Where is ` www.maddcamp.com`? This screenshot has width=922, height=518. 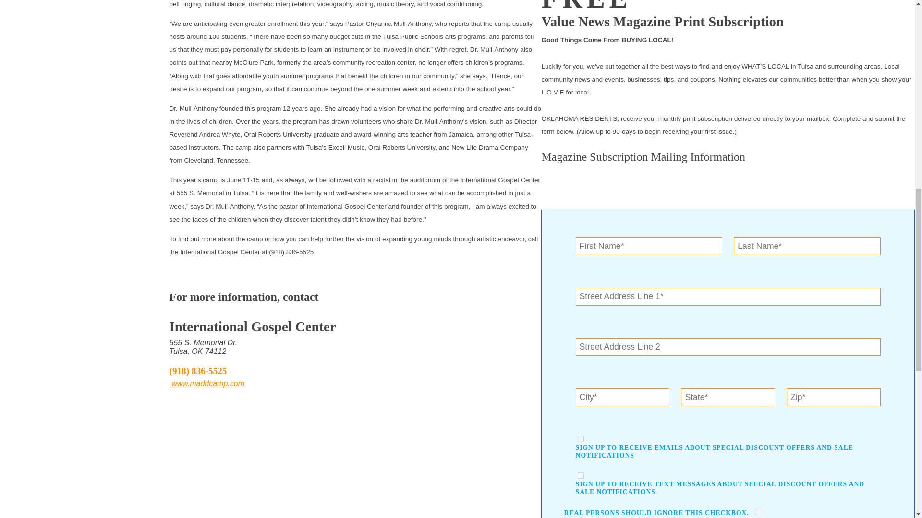  www.maddcamp.com is located at coordinates (206, 383).